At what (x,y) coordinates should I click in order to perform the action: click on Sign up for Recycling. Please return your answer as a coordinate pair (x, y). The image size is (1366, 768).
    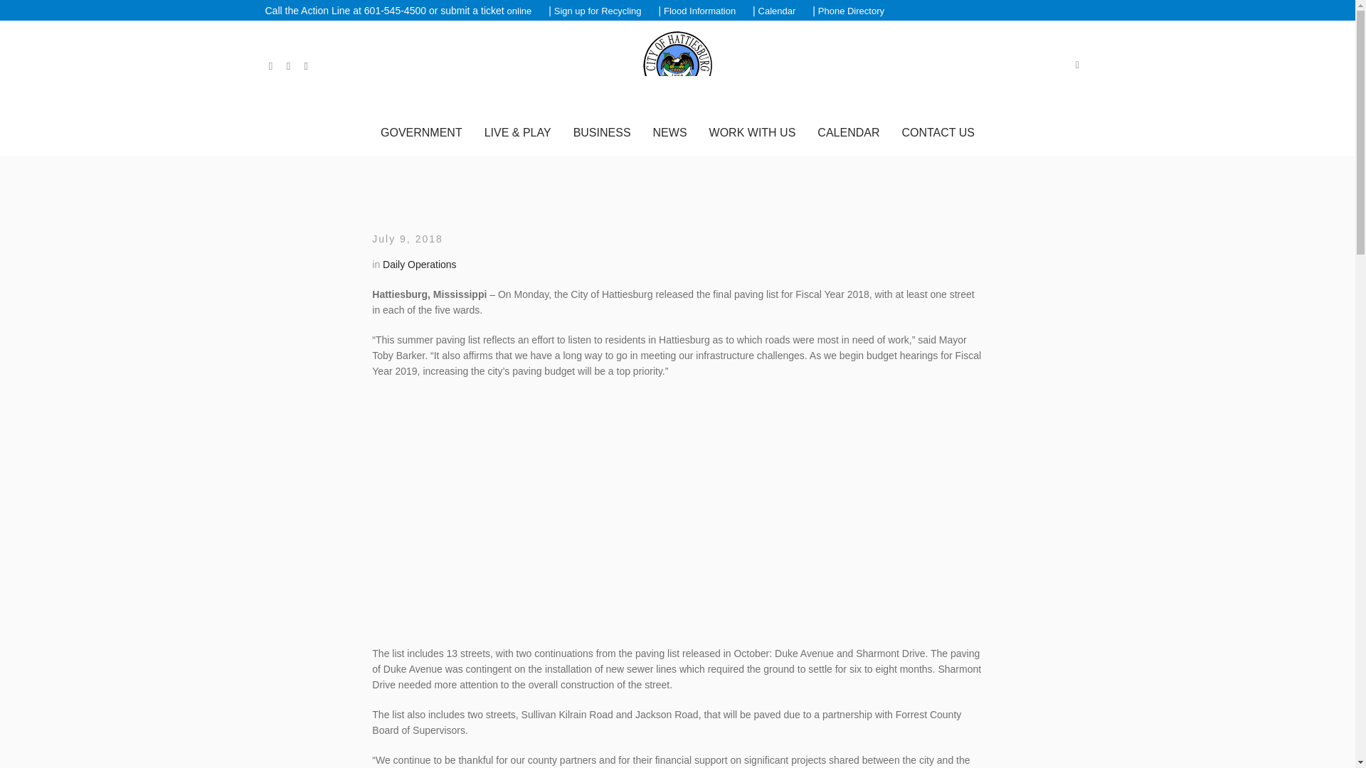
    Looking at the image, I should click on (598, 11).